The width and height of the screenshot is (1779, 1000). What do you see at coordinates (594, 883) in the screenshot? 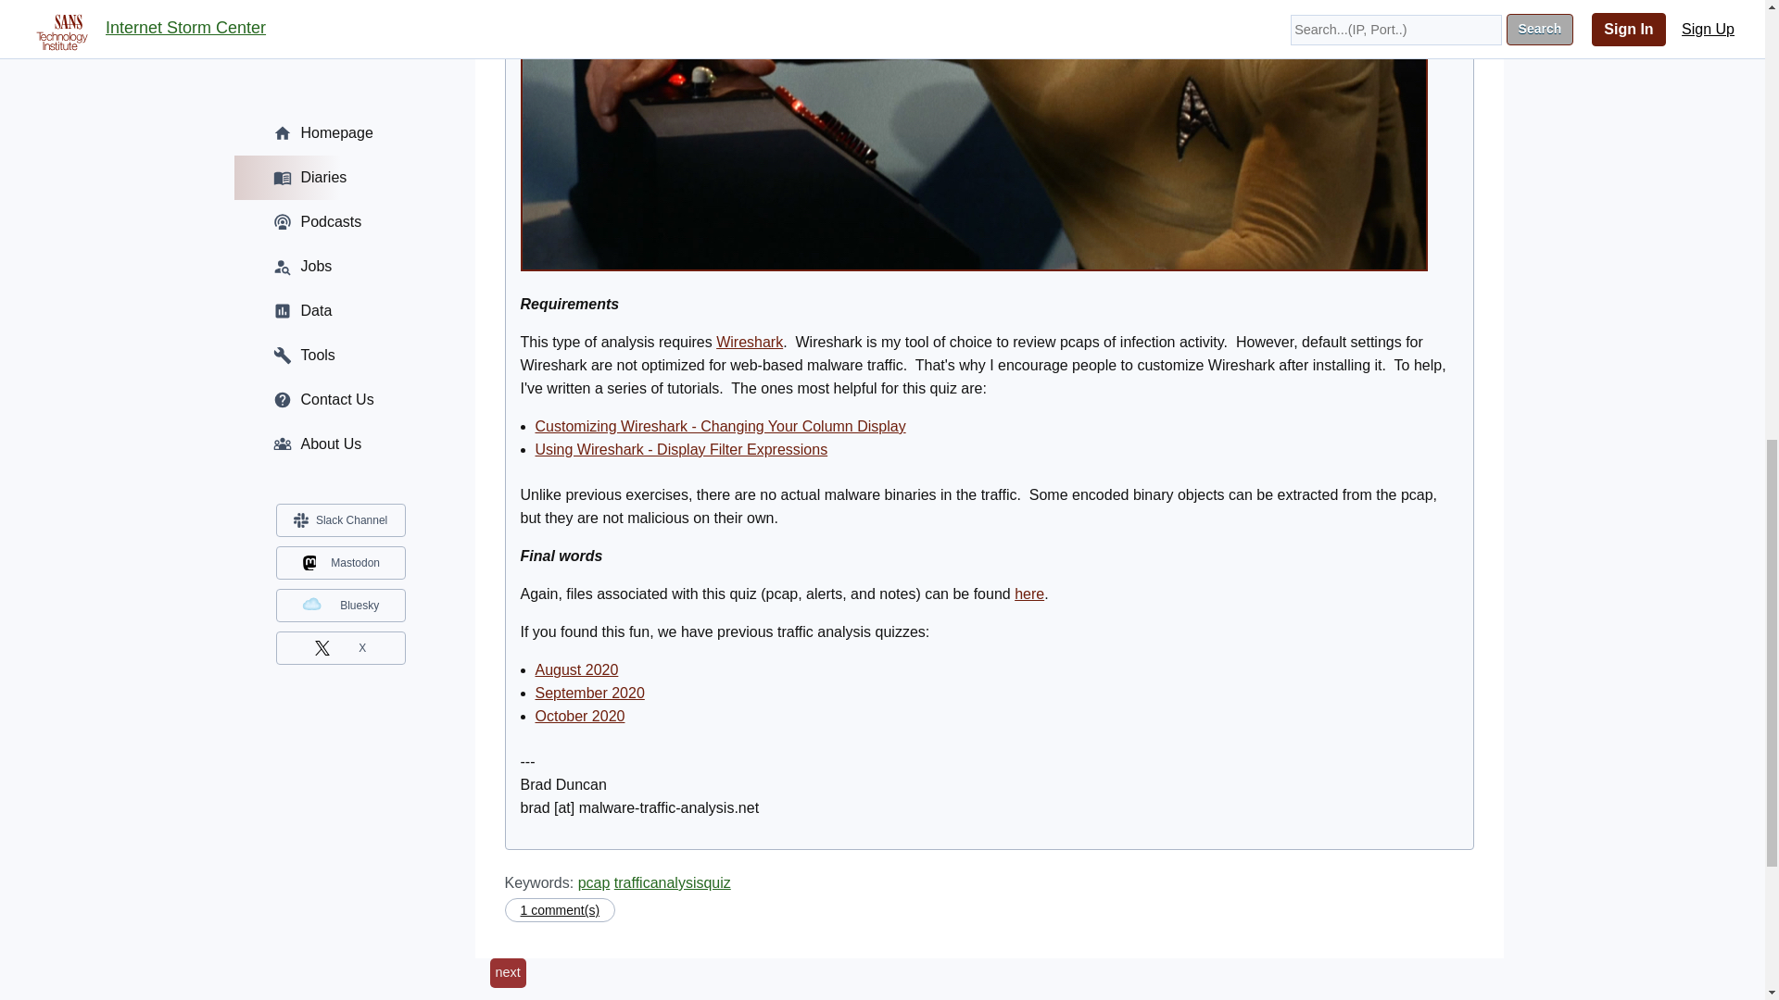
I see `pcap` at bounding box center [594, 883].